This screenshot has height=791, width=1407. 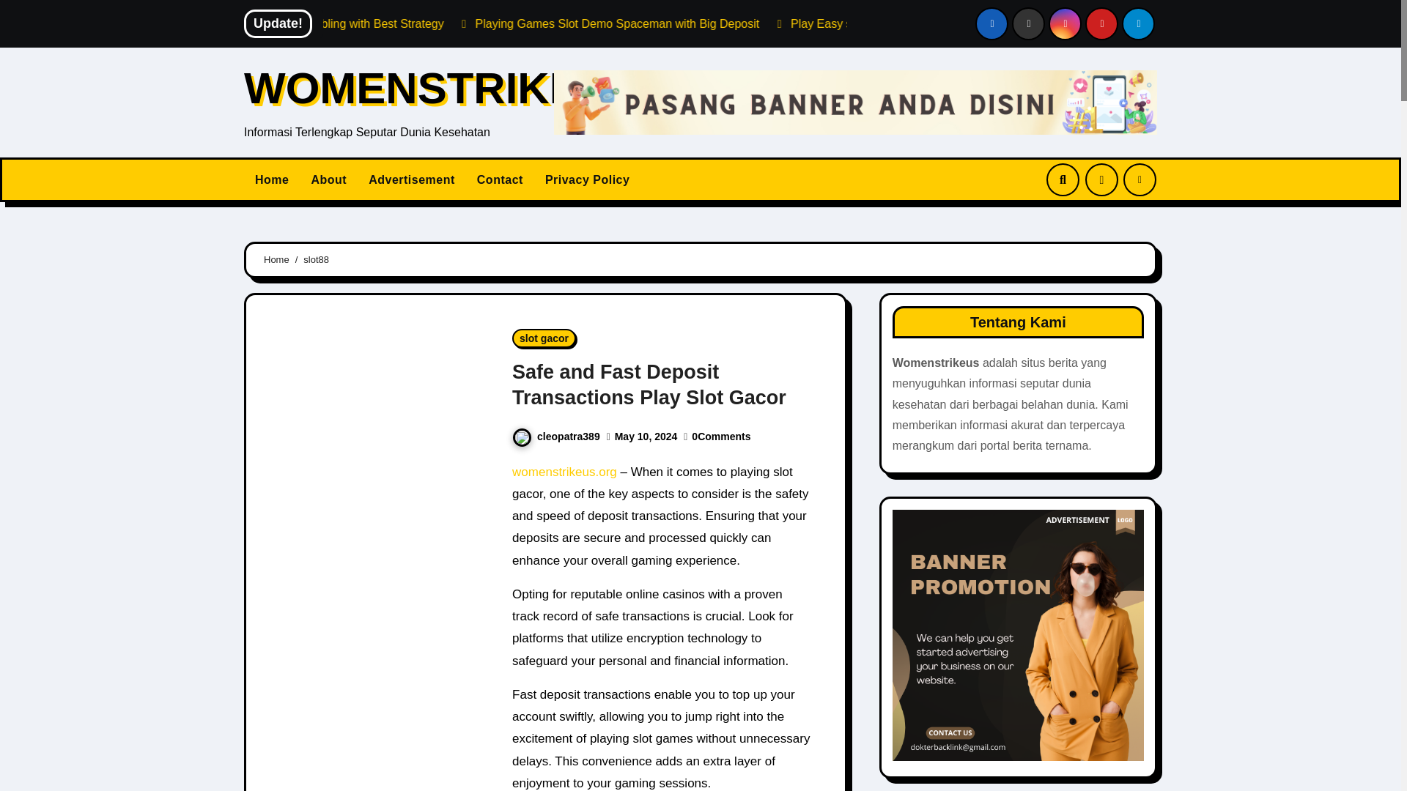 What do you see at coordinates (588, 179) in the screenshot?
I see `Privacy Policy` at bounding box center [588, 179].